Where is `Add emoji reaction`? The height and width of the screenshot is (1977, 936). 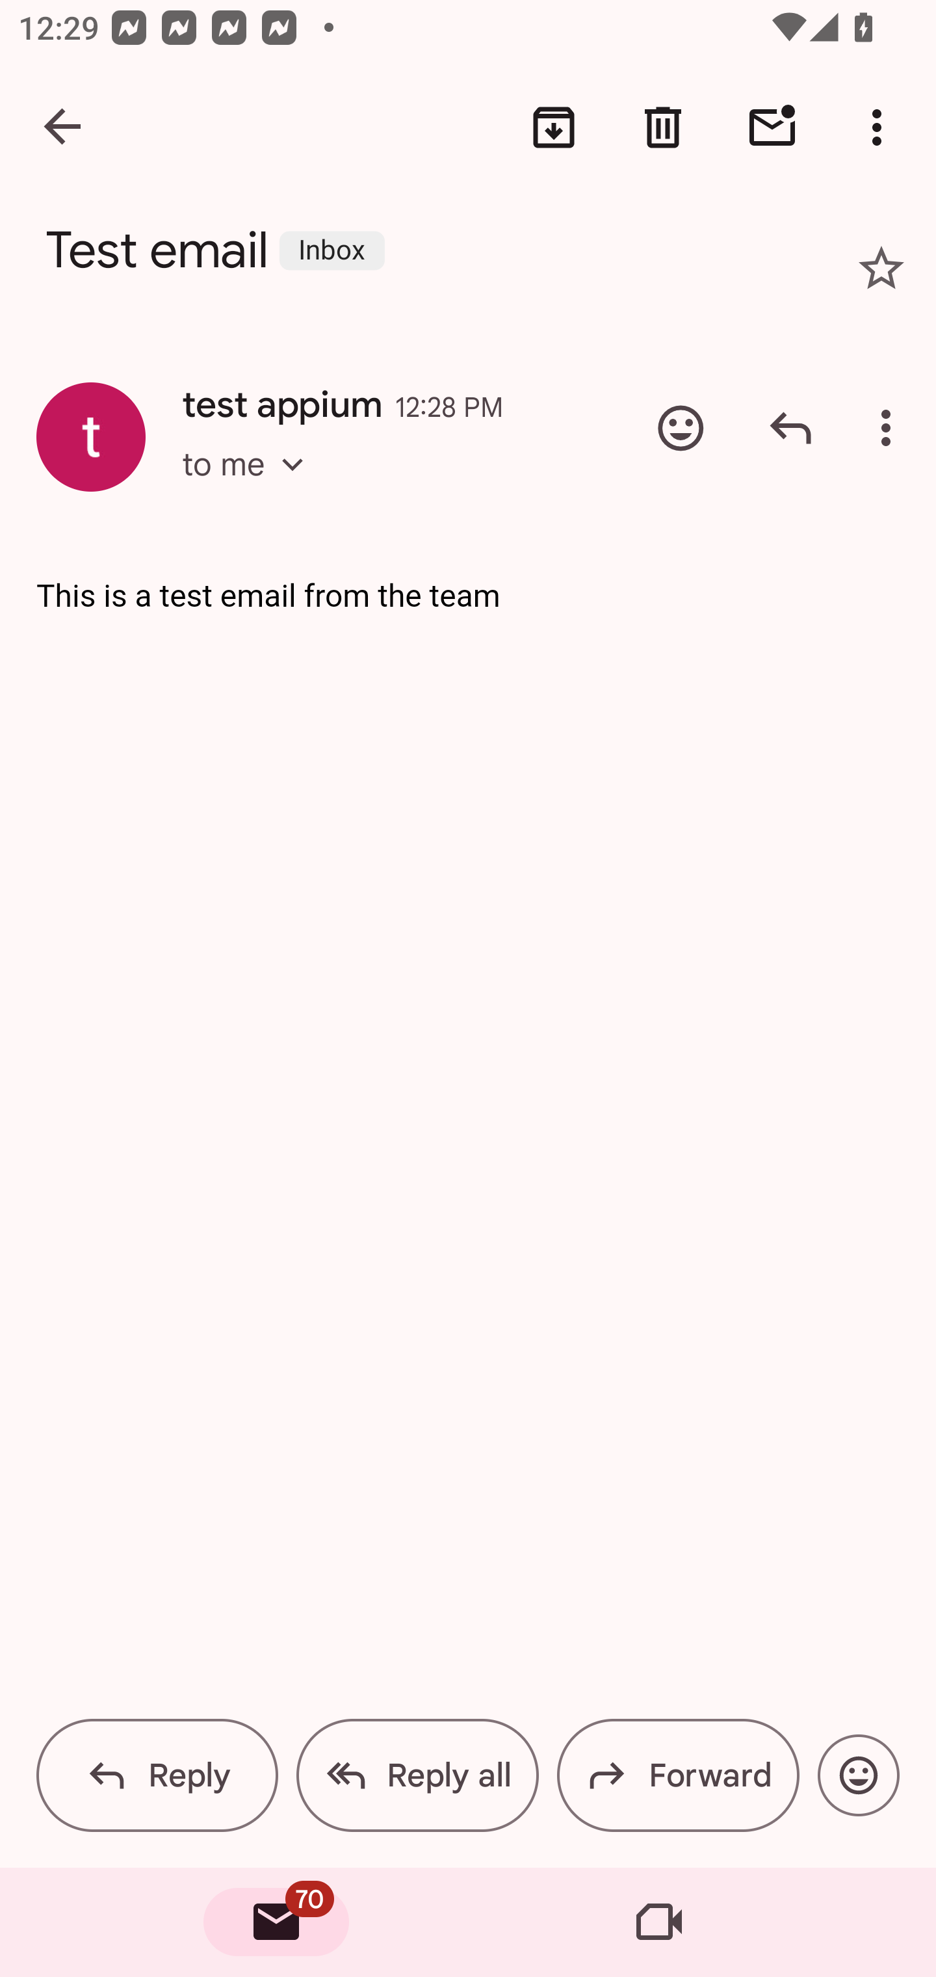 Add emoji reaction is located at coordinates (858, 1775).